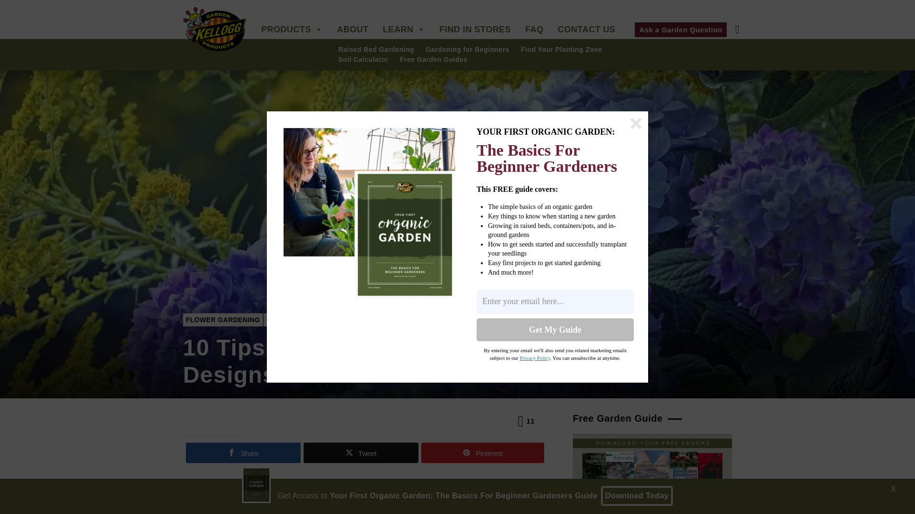 Image resolution: width=915 pixels, height=514 pixels. Describe the element at coordinates (406, 30) in the screenshot. I see `LEARN` at that location.